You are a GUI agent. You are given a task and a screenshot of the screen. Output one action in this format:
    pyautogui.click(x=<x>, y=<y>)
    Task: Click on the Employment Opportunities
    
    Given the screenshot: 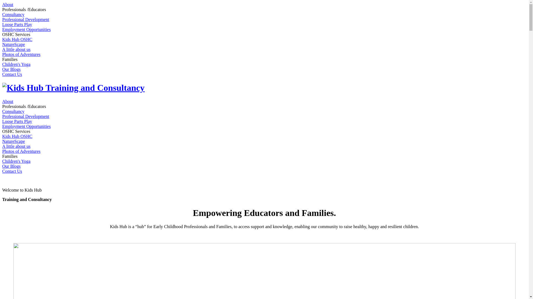 What is the action you would take?
    pyautogui.click(x=27, y=126)
    